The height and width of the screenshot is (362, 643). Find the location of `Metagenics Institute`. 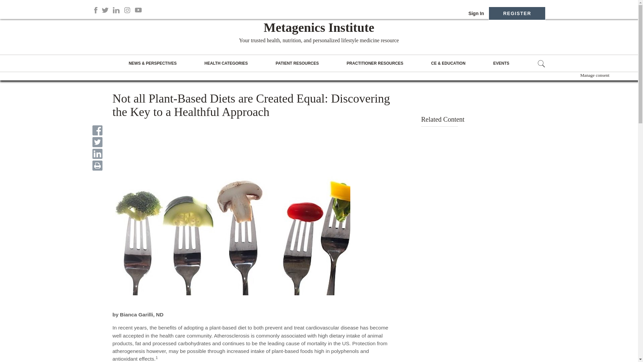

Metagenics Institute is located at coordinates (319, 27).